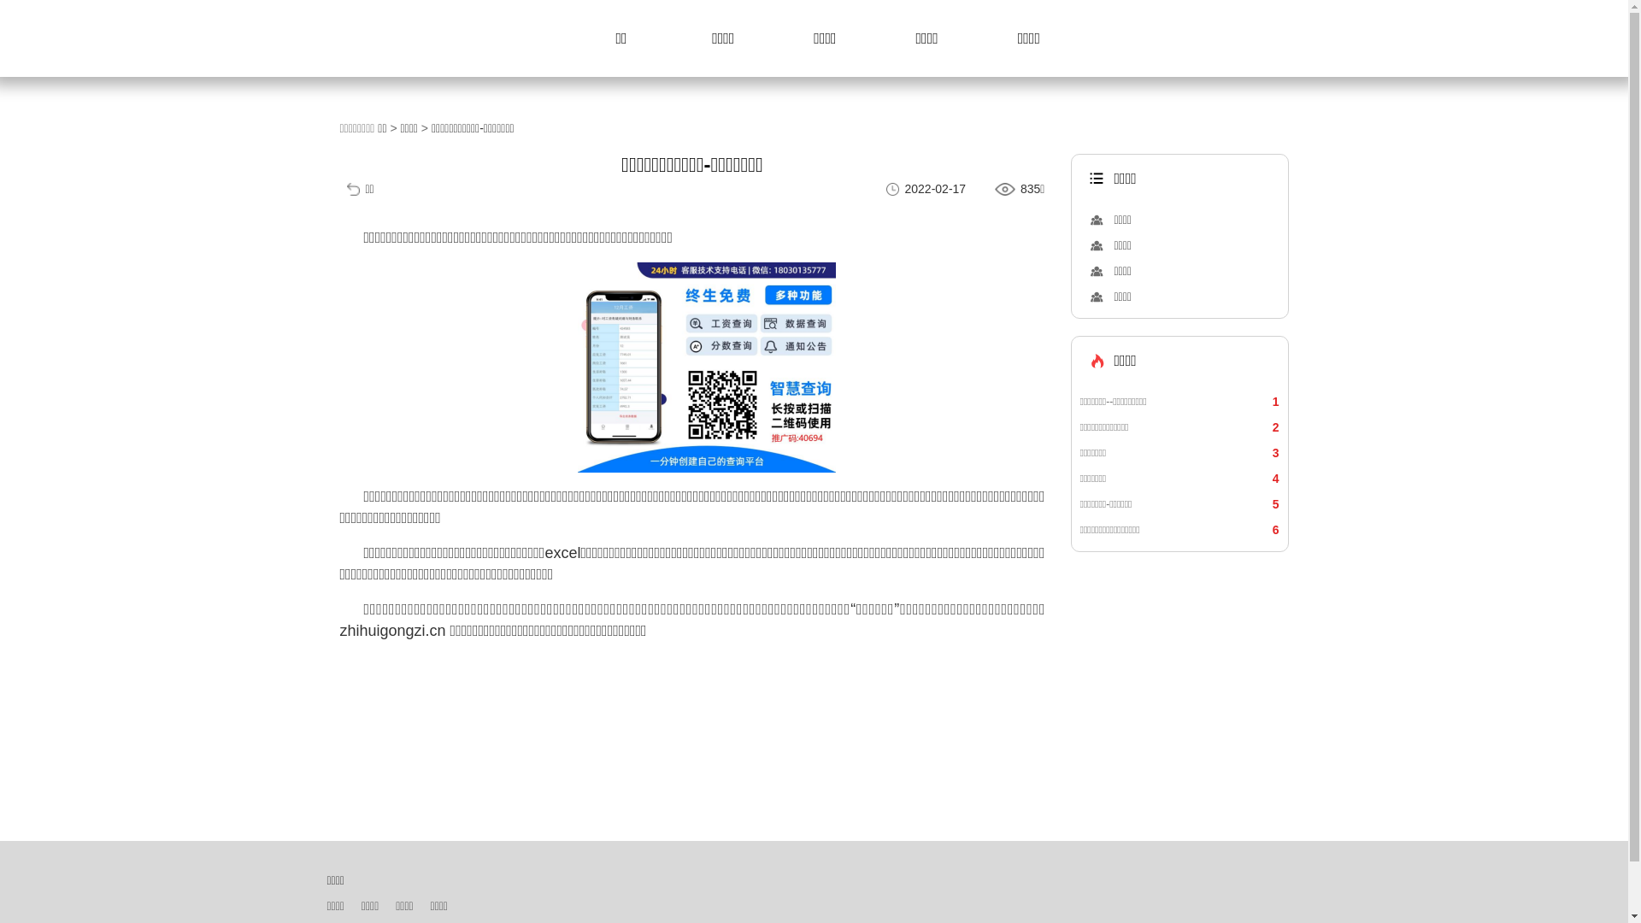 Image resolution: width=1641 pixels, height=923 pixels. What do you see at coordinates (707, 367) in the screenshot?
I see `1639028629423005.png` at bounding box center [707, 367].